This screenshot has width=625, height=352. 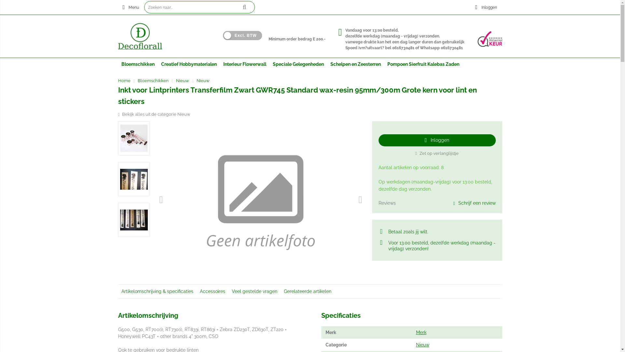 What do you see at coordinates (183, 81) in the screenshot?
I see `Nieuw` at bounding box center [183, 81].